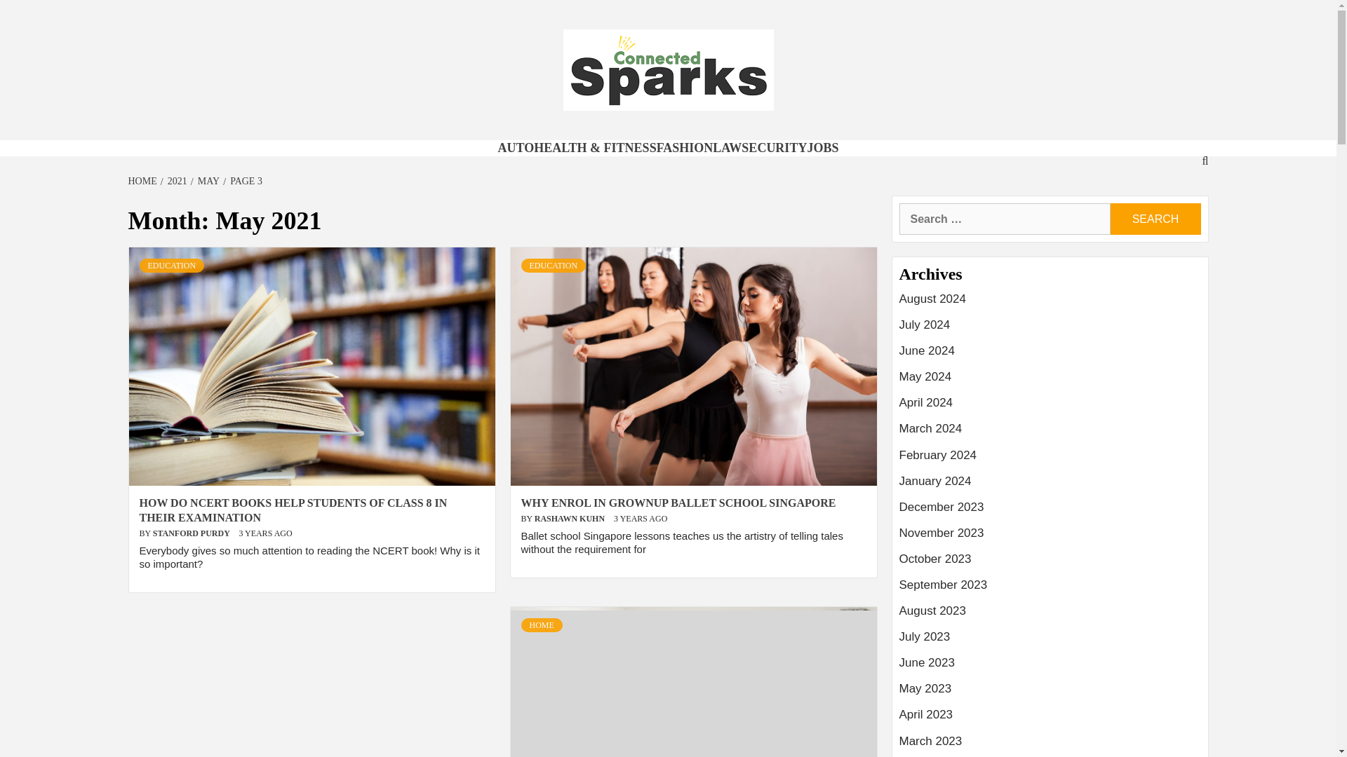 The height and width of the screenshot is (757, 1347). I want to click on EDUCATION, so click(171, 265).